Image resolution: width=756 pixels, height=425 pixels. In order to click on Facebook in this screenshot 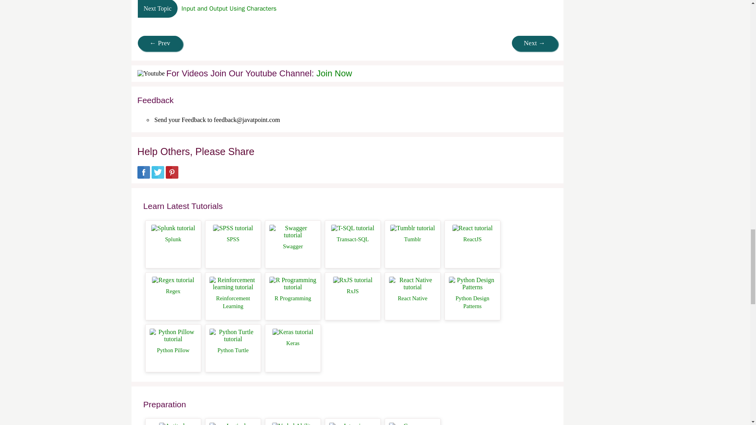, I will do `click(143, 176)`.